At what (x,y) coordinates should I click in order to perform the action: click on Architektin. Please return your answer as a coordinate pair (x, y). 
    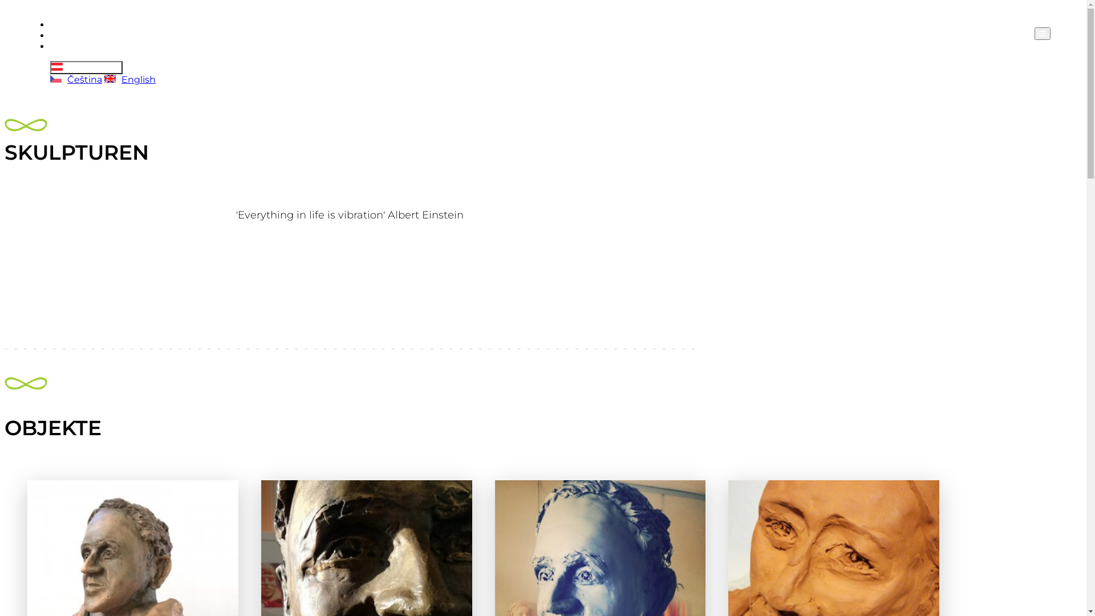
    Looking at the image, I should click on (76, 35).